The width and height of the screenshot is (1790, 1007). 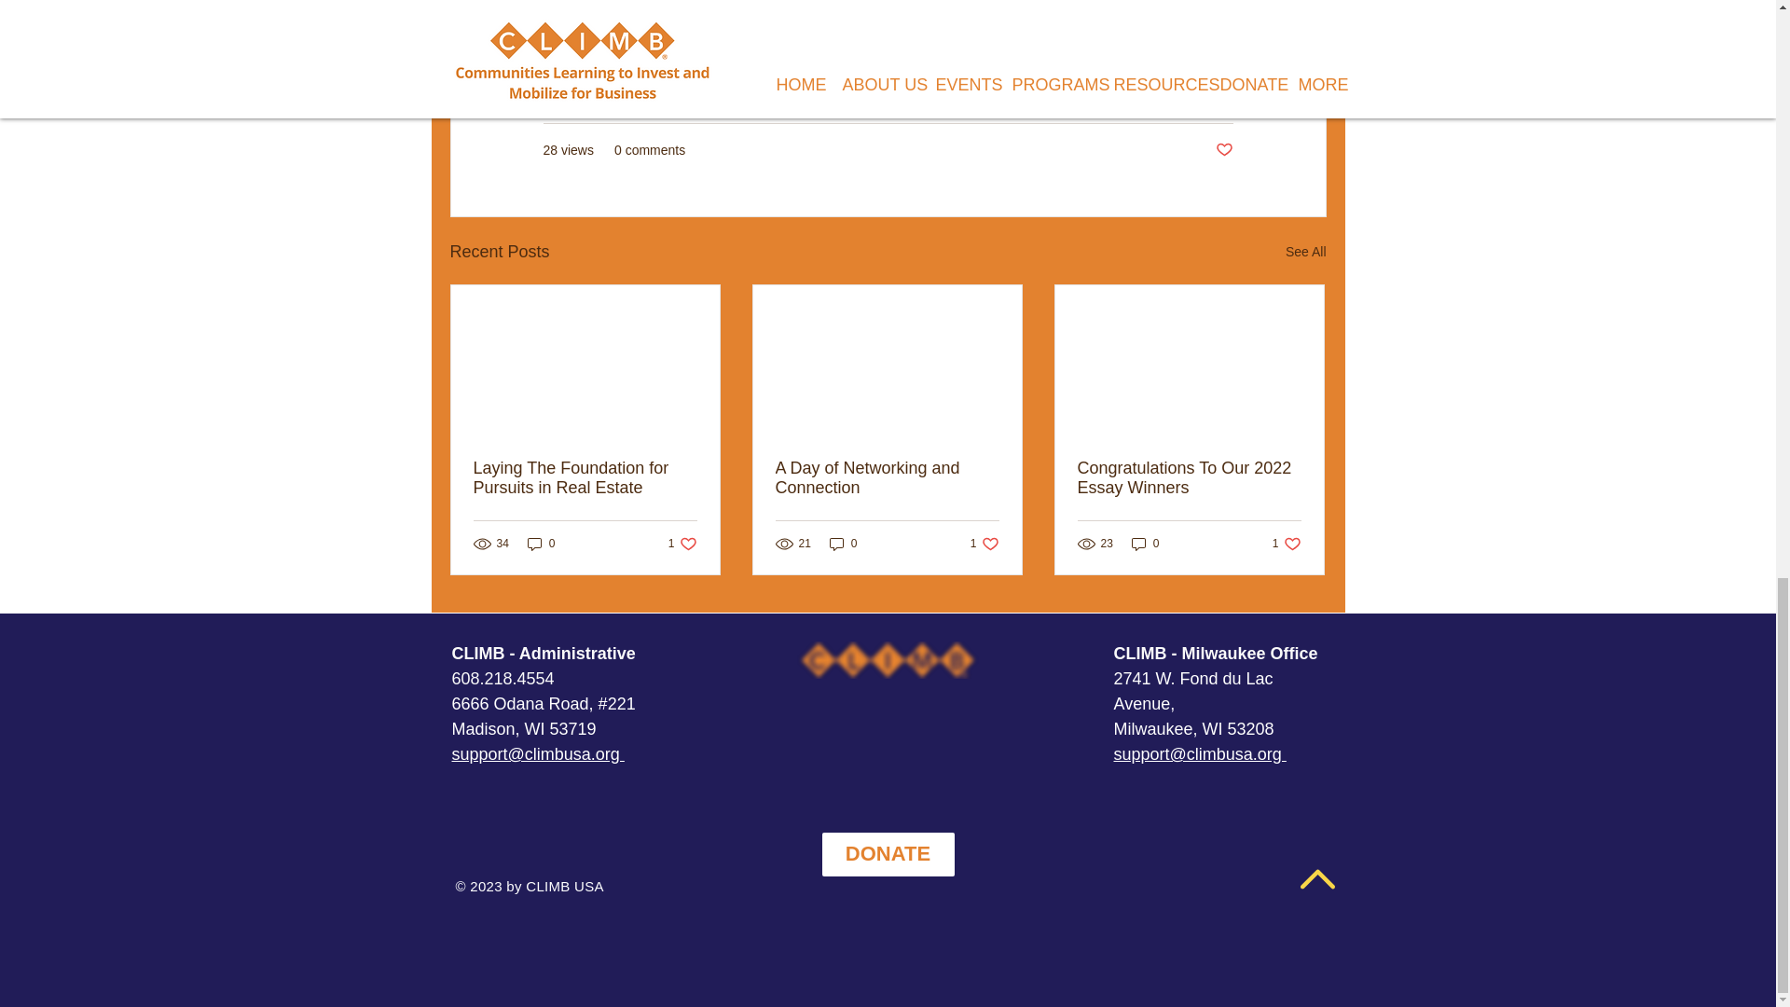 What do you see at coordinates (1287, 543) in the screenshot?
I see `CLIMB NEWS` at bounding box center [1287, 543].